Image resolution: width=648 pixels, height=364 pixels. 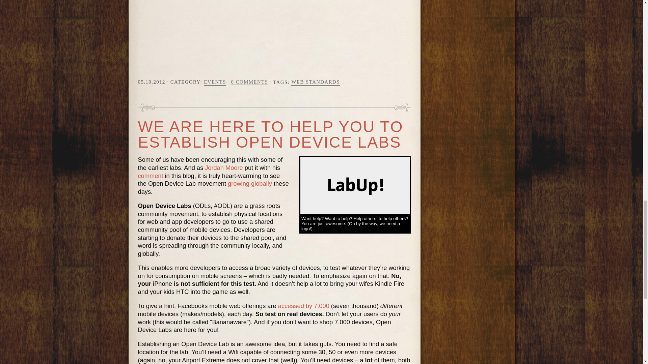 What do you see at coordinates (250, 183) in the screenshot?
I see `growing globally` at bounding box center [250, 183].